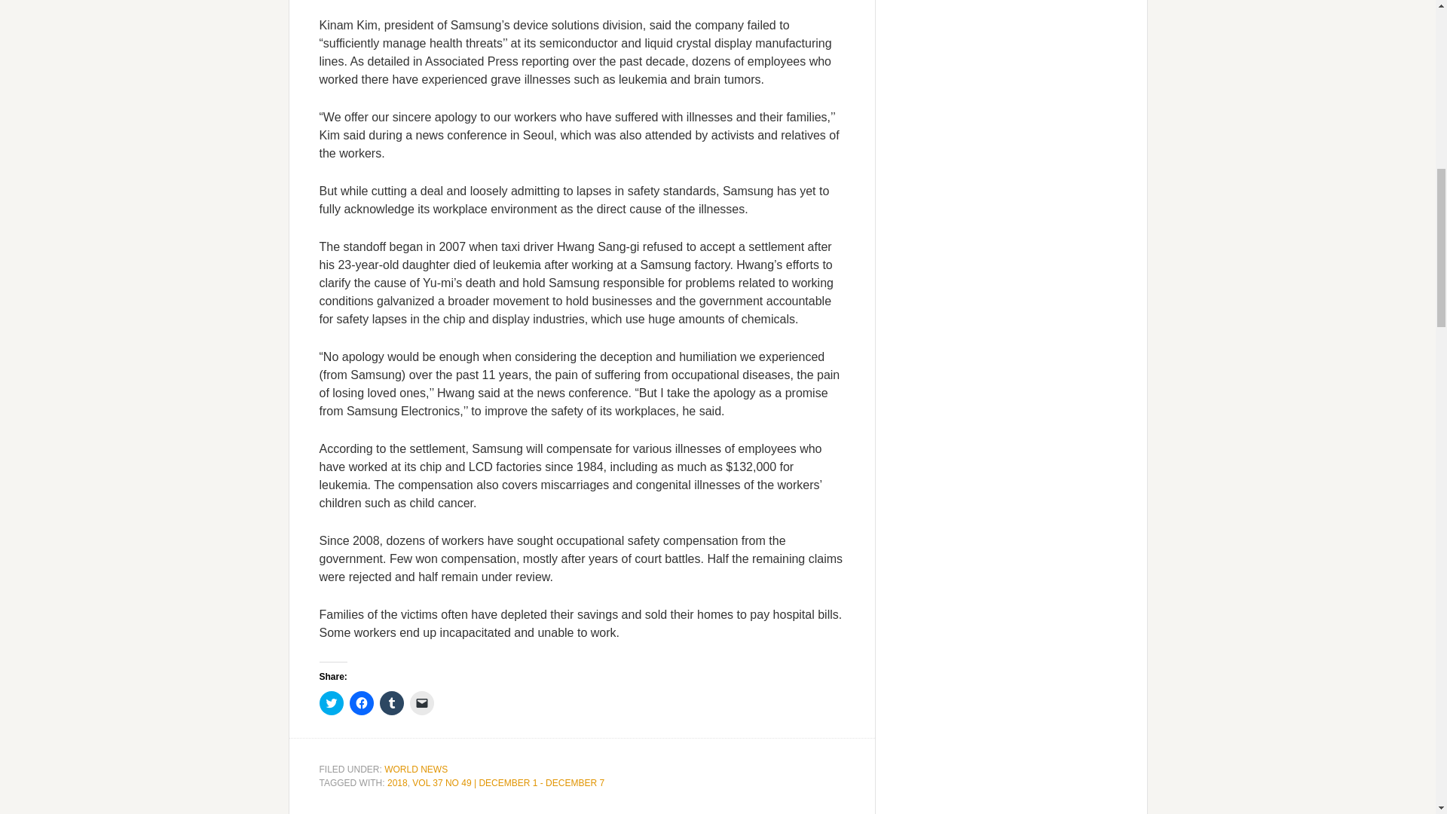  I want to click on Click to share on Facebook, so click(362, 702).